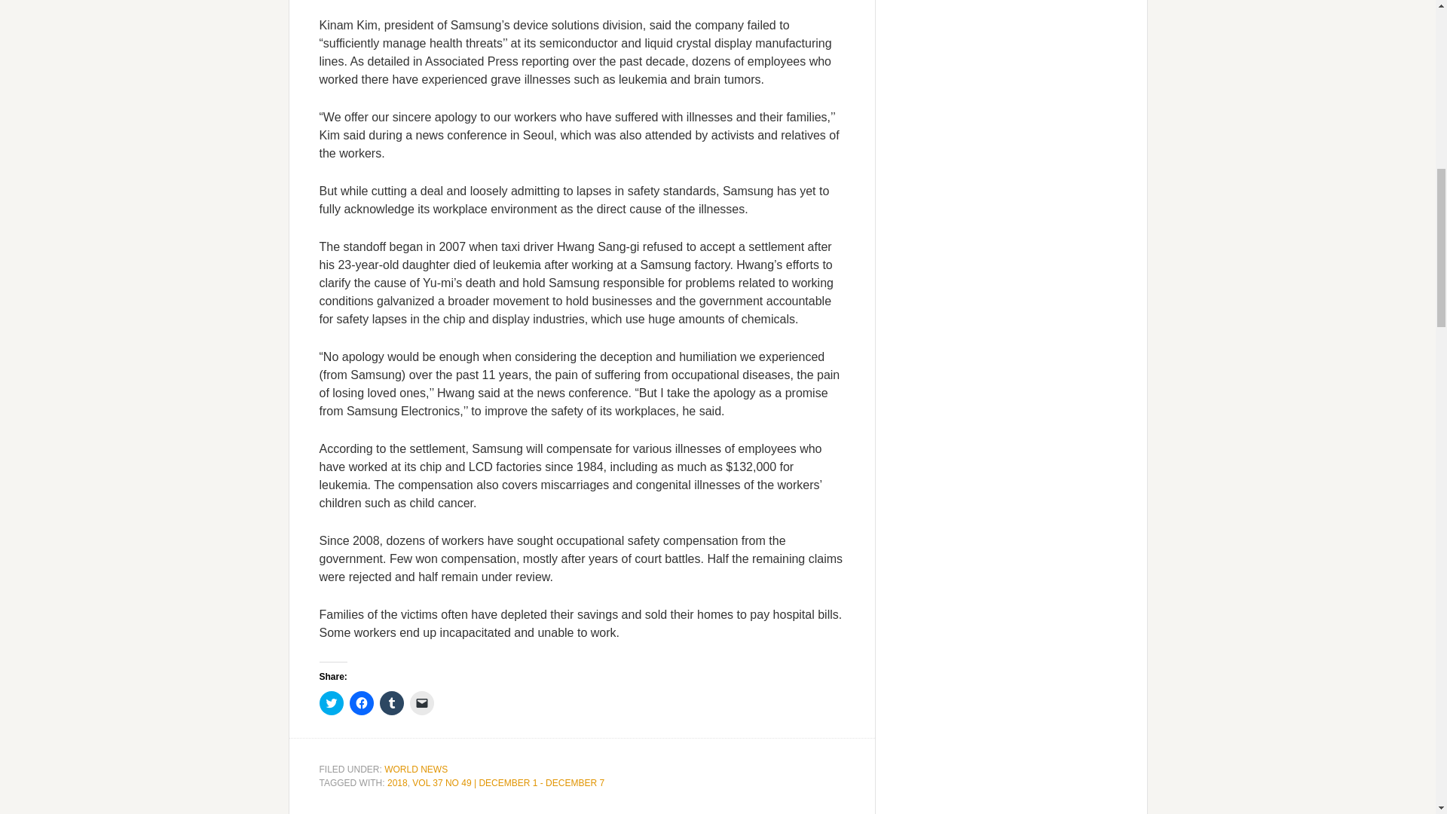  I want to click on Click to share on Facebook, so click(362, 702).